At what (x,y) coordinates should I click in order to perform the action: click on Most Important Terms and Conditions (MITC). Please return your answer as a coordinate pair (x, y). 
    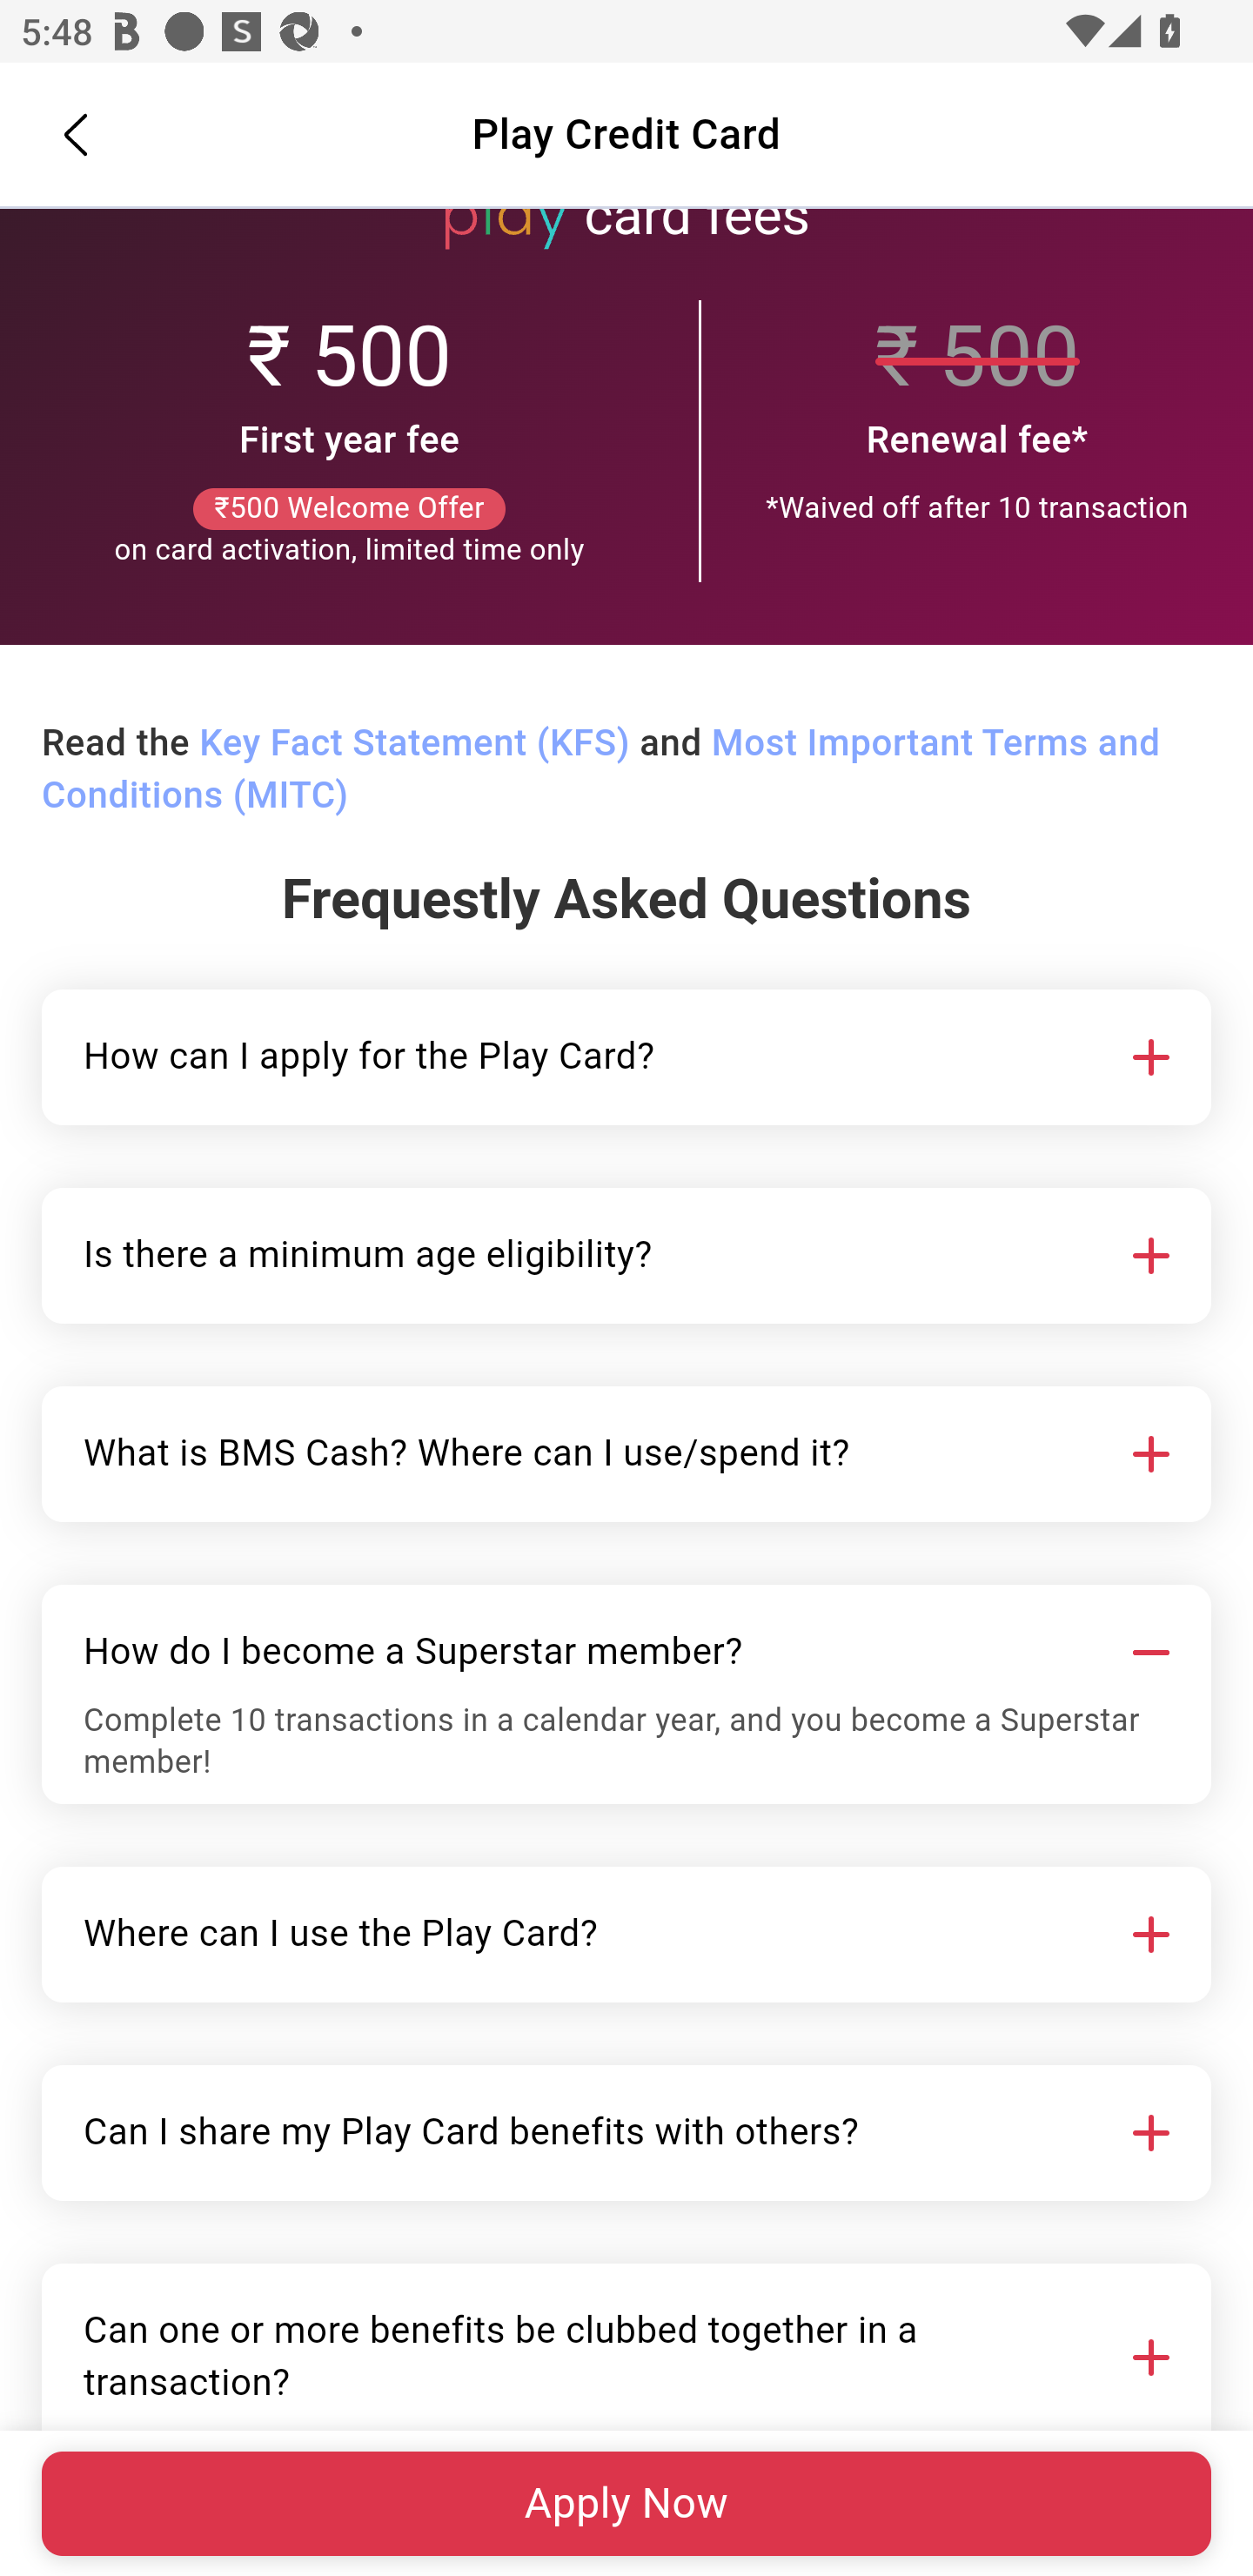
    Looking at the image, I should click on (600, 771).